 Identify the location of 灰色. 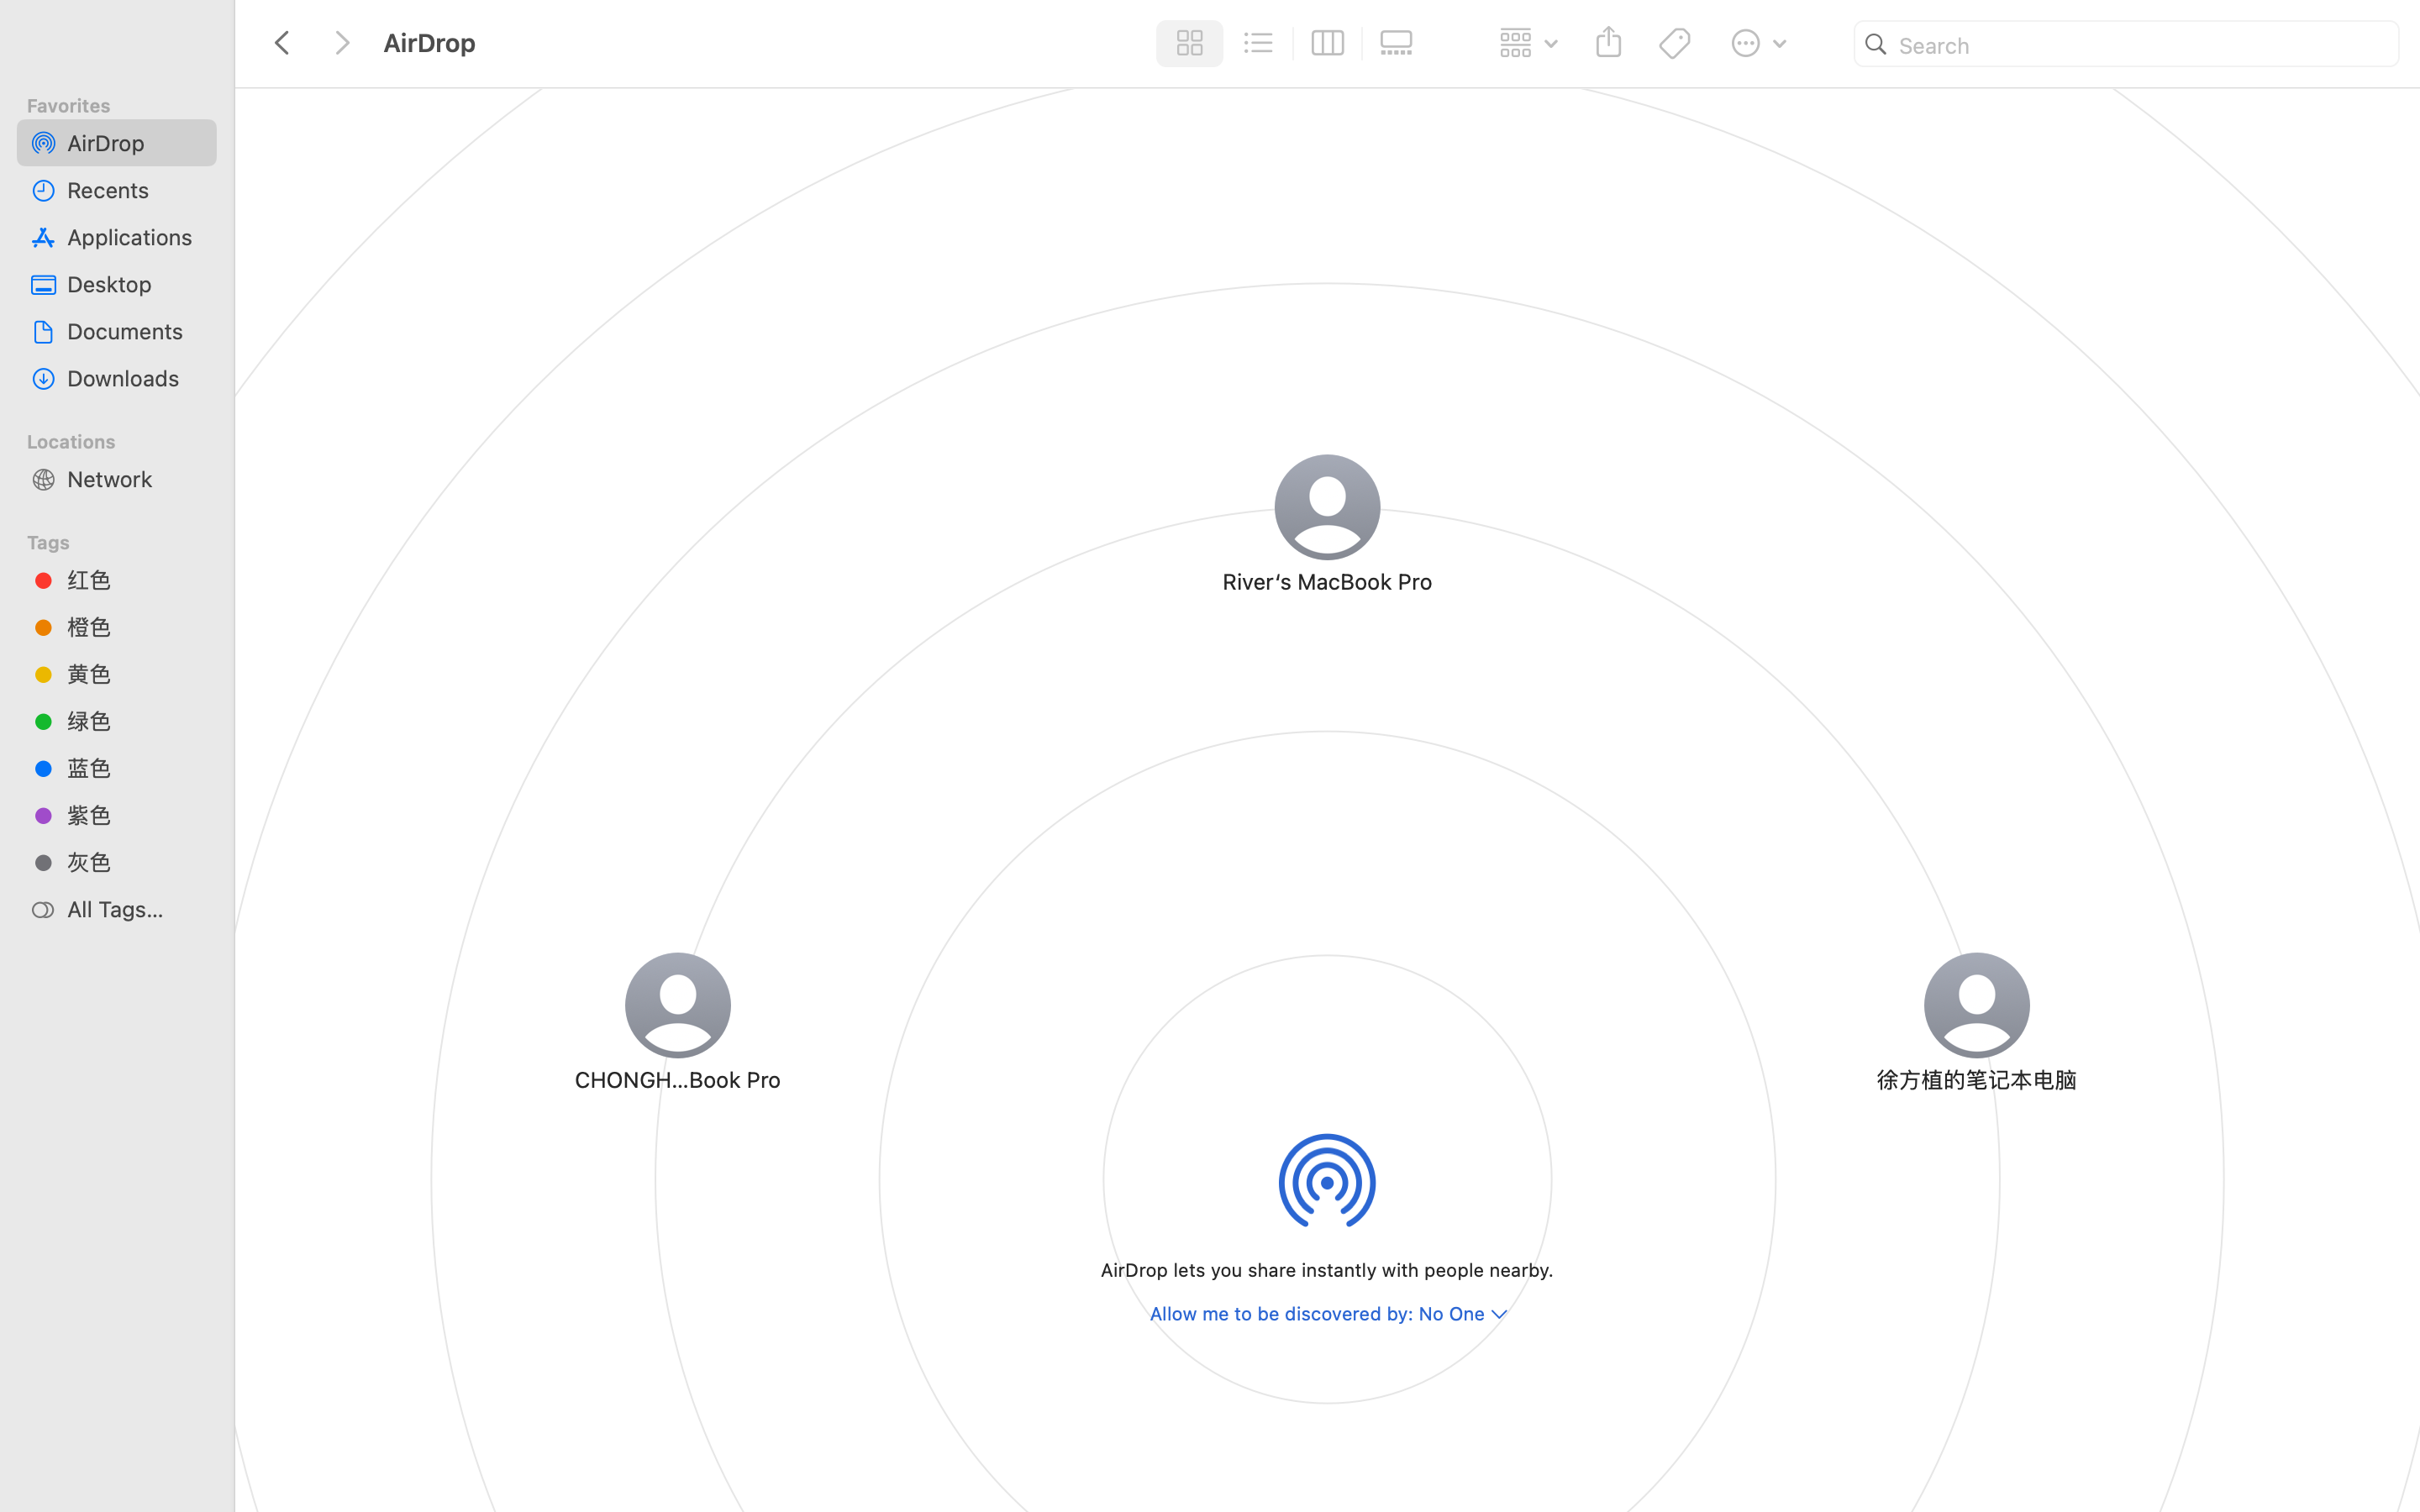
(135, 862).